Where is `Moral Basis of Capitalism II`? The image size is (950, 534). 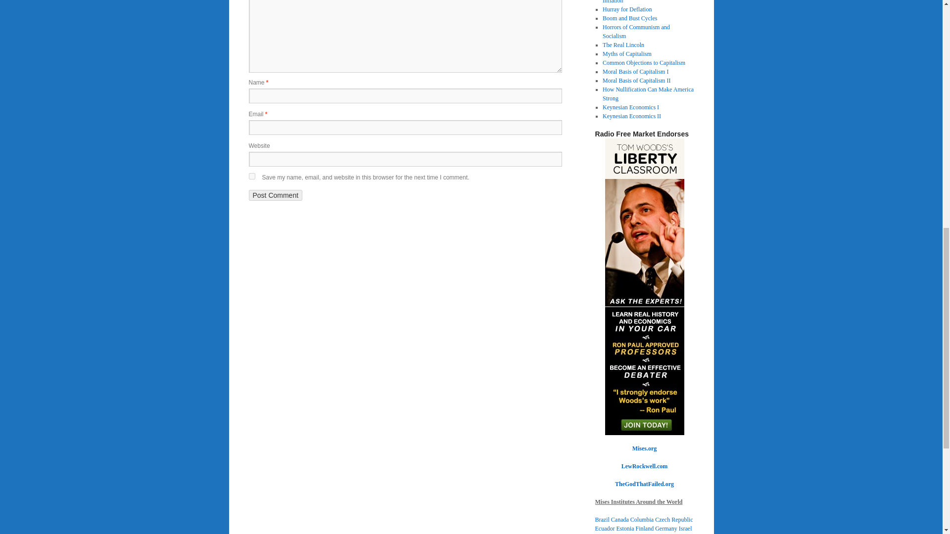 Moral Basis of Capitalism II is located at coordinates (636, 80).